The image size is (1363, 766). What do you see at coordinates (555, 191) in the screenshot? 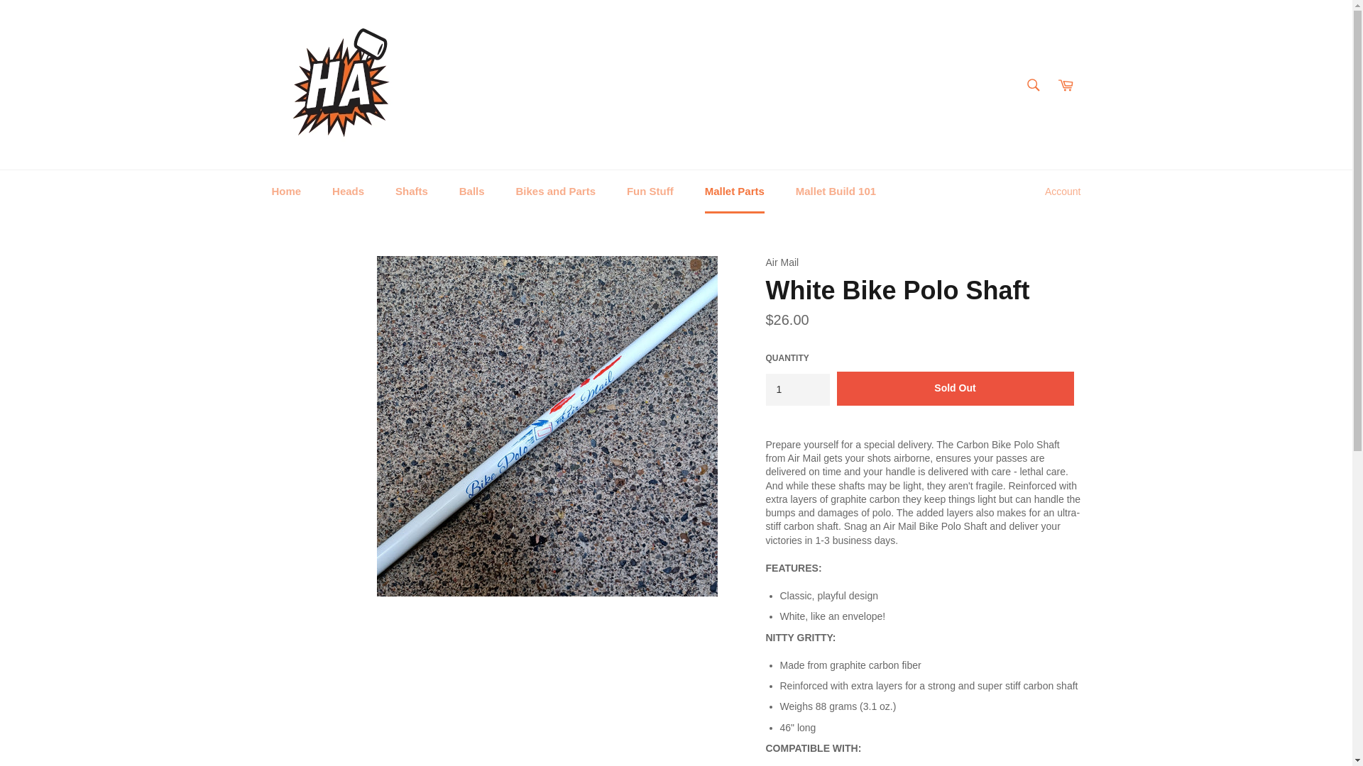
I see `Bikes and Parts` at bounding box center [555, 191].